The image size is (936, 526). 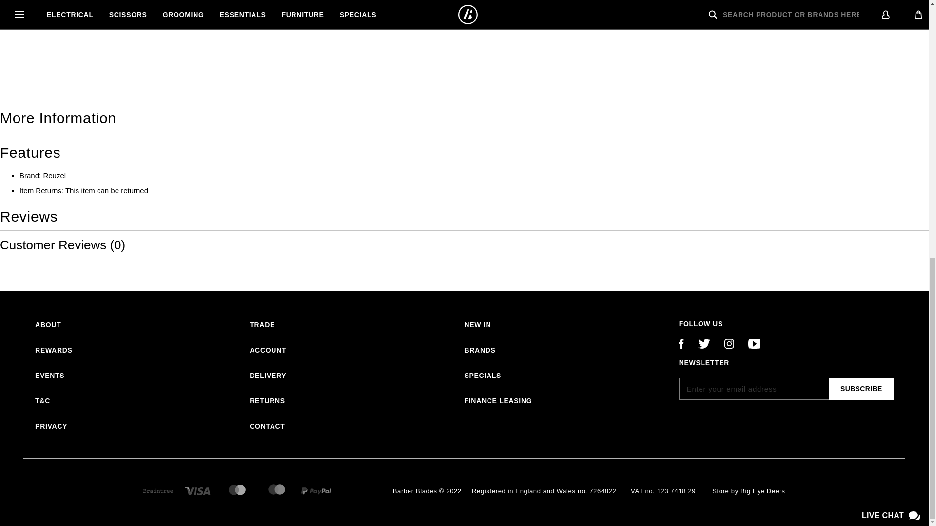 What do you see at coordinates (48, 325) in the screenshot?
I see `About` at bounding box center [48, 325].